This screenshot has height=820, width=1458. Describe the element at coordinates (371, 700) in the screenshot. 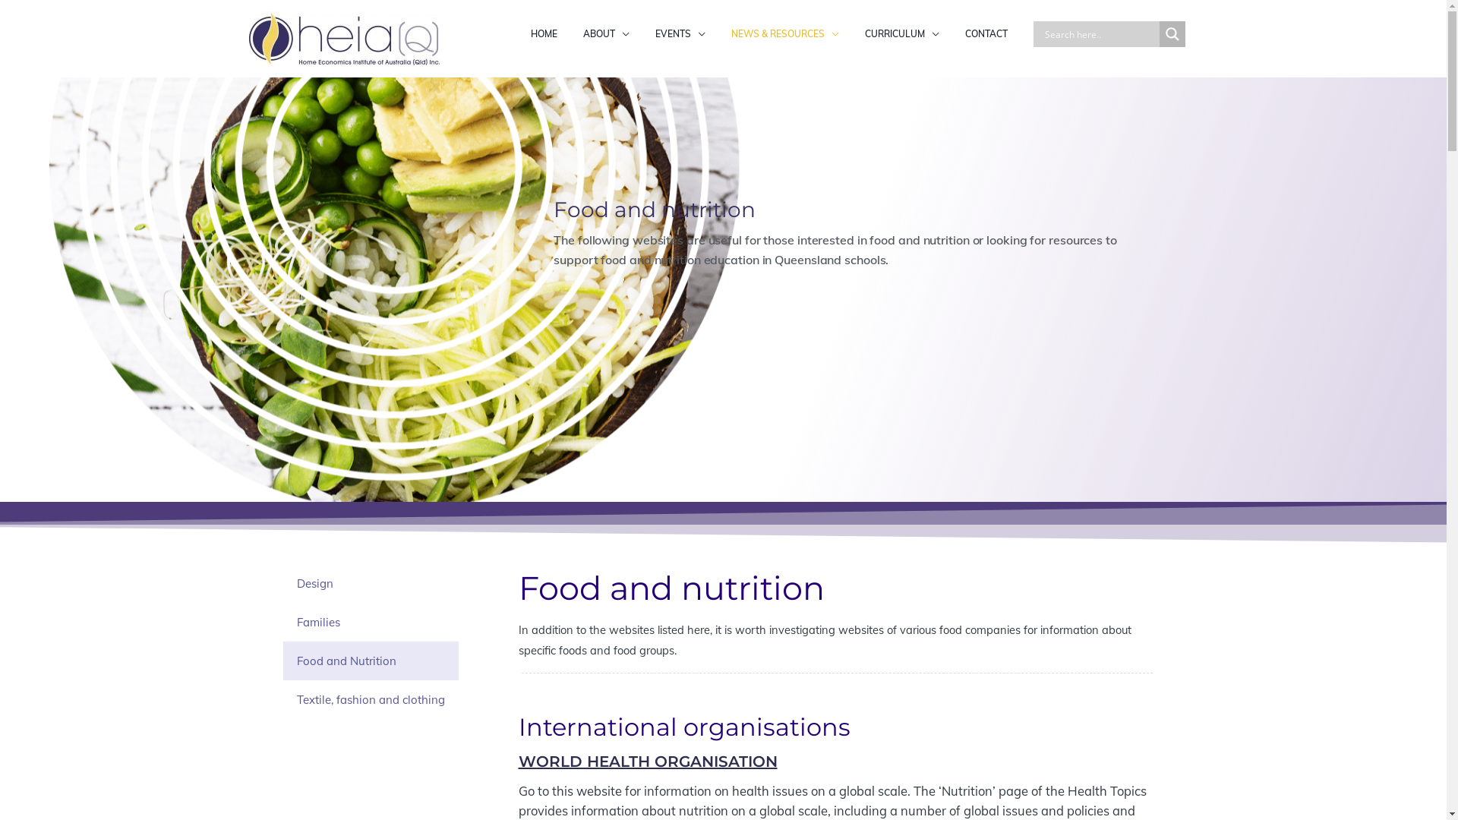

I see `Textile, fashion and clothing` at that location.